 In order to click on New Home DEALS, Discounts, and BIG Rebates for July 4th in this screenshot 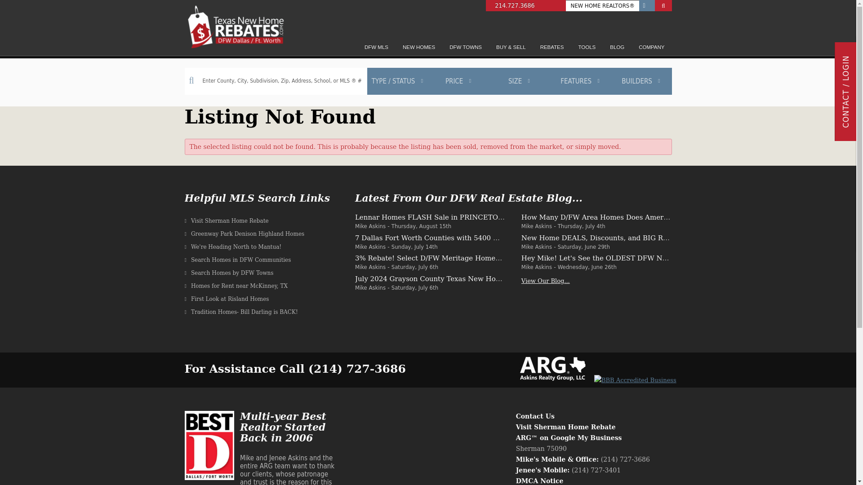, I will do `click(623, 237)`.